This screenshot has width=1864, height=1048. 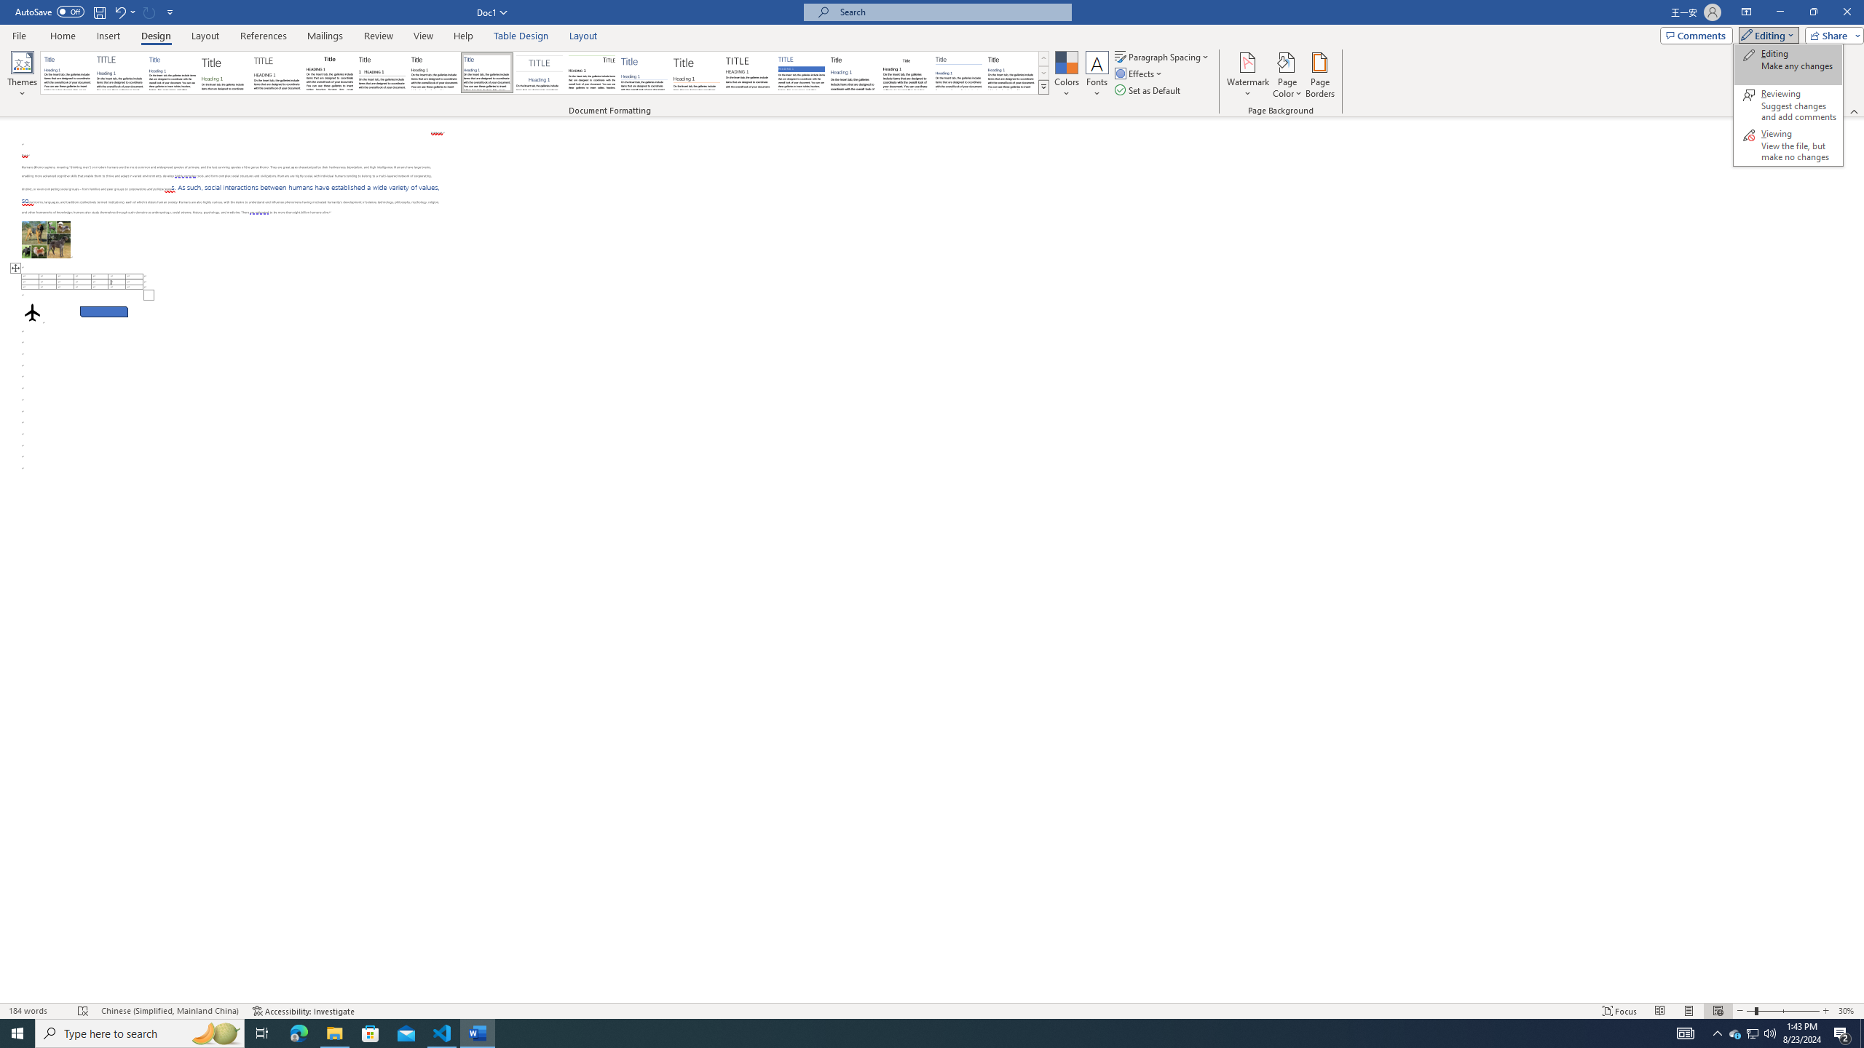 I want to click on Set as Default, so click(x=1149, y=90).